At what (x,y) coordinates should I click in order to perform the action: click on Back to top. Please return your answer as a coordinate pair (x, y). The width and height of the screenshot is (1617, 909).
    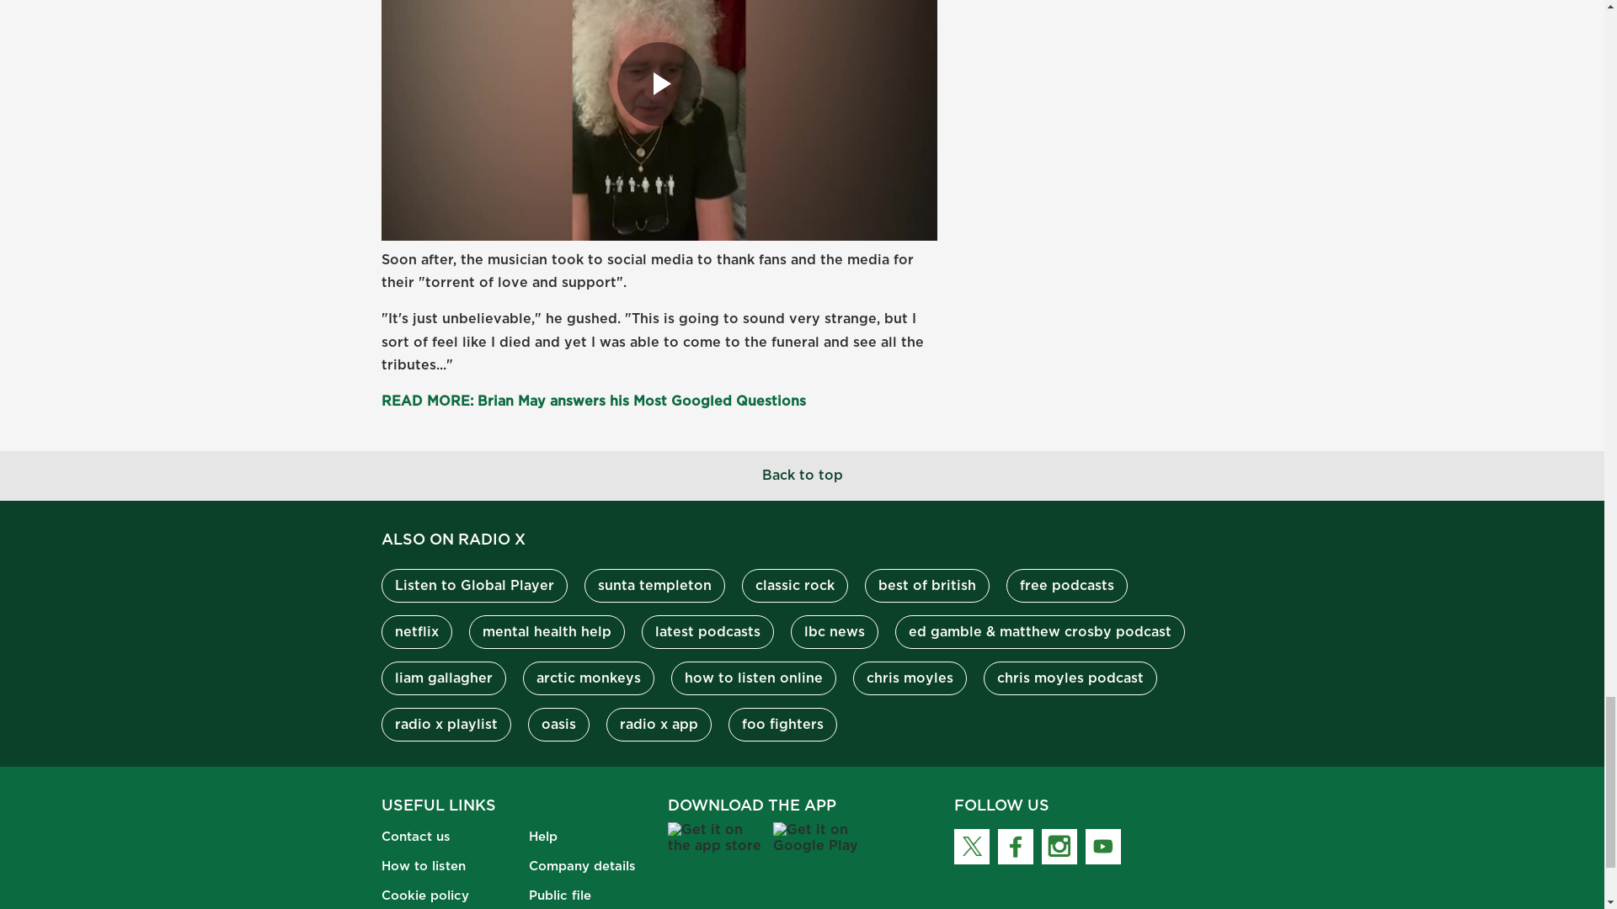
    Looking at the image, I should click on (802, 476).